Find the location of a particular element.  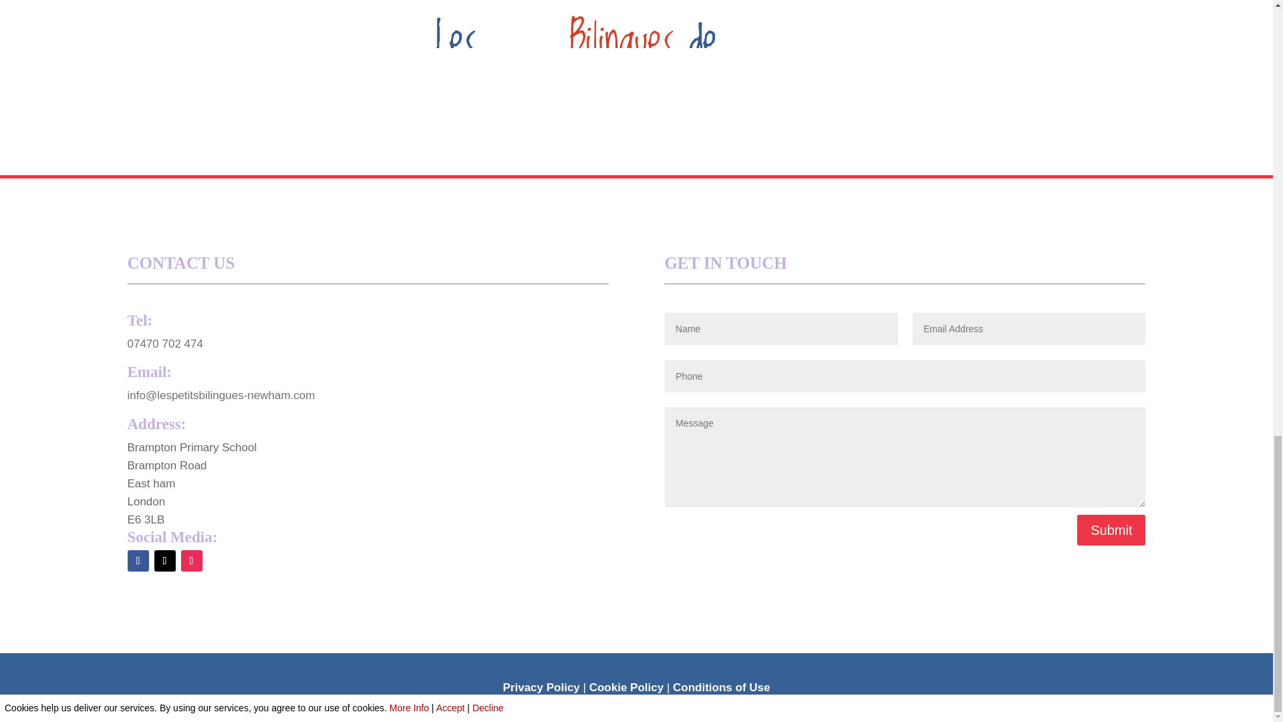

Privacy Policy is located at coordinates (541, 687).